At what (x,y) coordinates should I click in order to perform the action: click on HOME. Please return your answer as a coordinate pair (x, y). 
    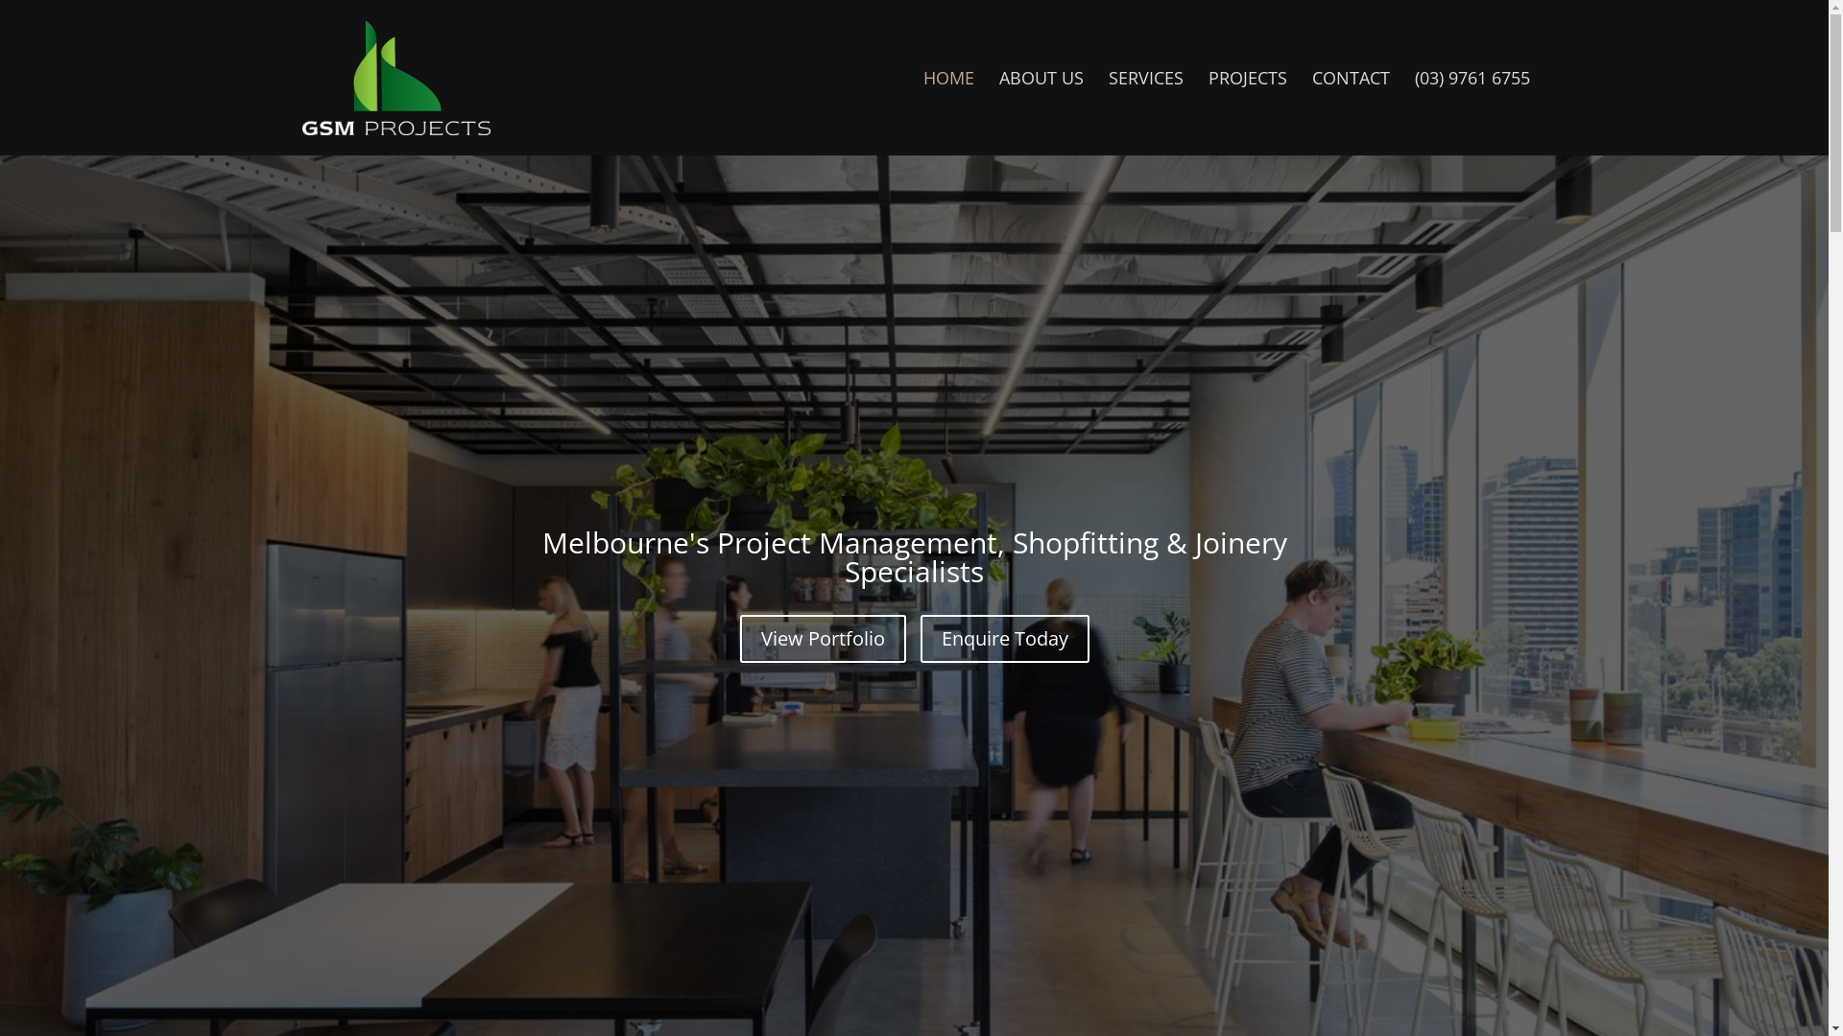
    Looking at the image, I should click on (948, 113).